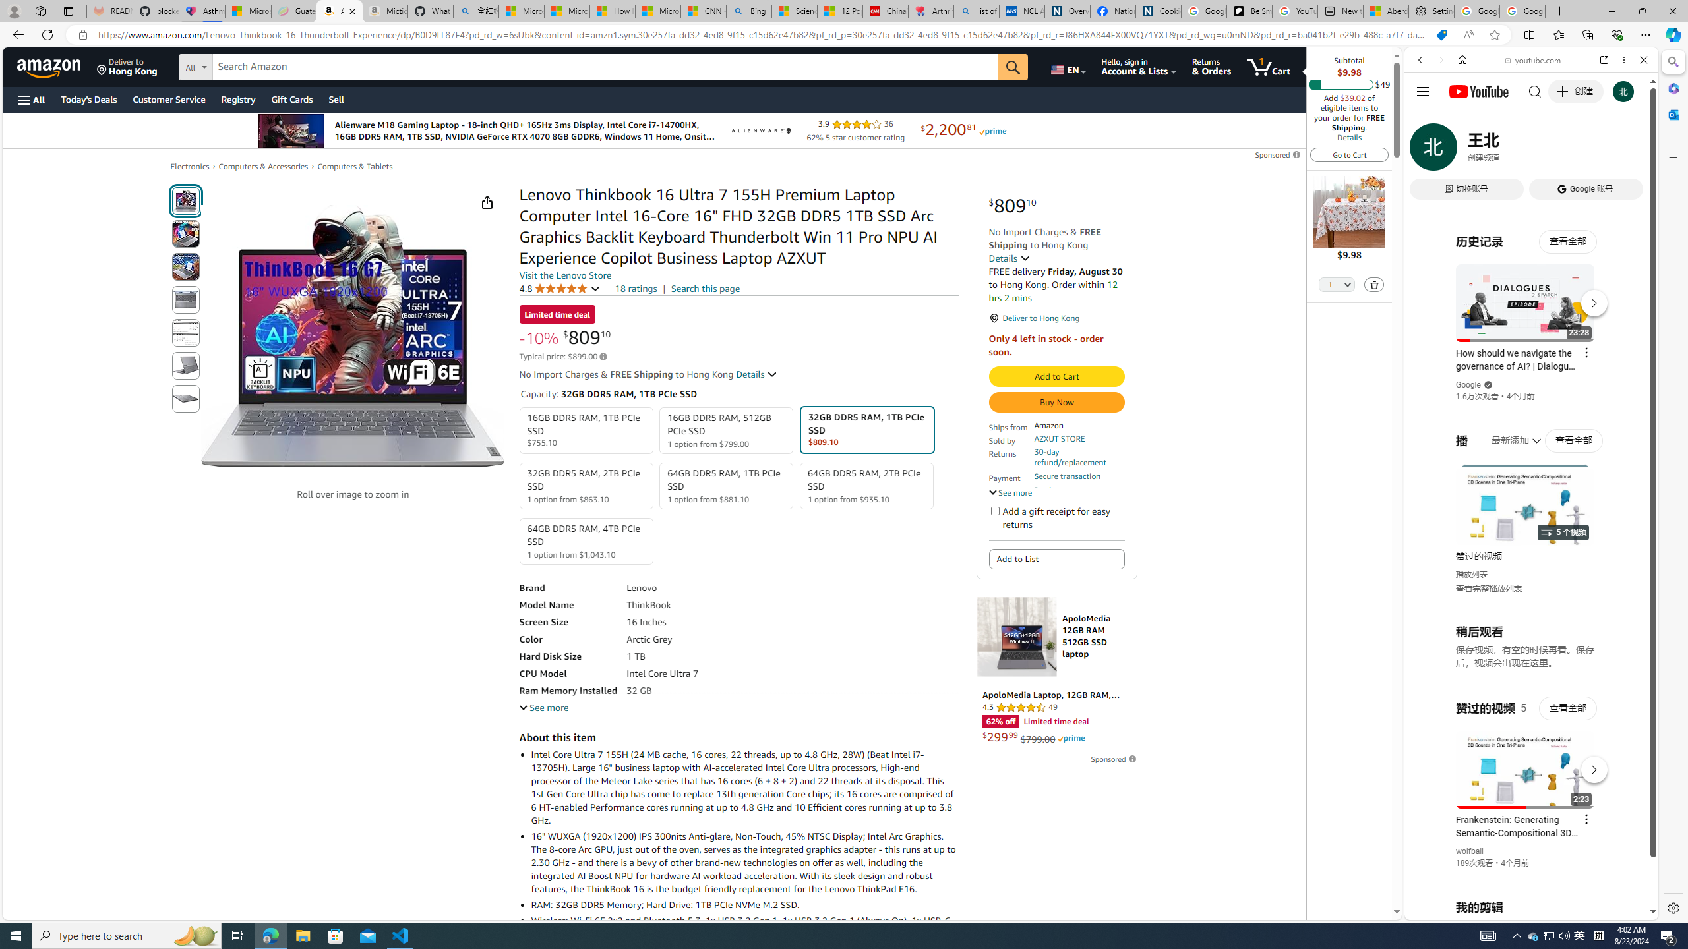 This screenshot has width=1688, height=949. I want to click on Open Menu, so click(30, 100).